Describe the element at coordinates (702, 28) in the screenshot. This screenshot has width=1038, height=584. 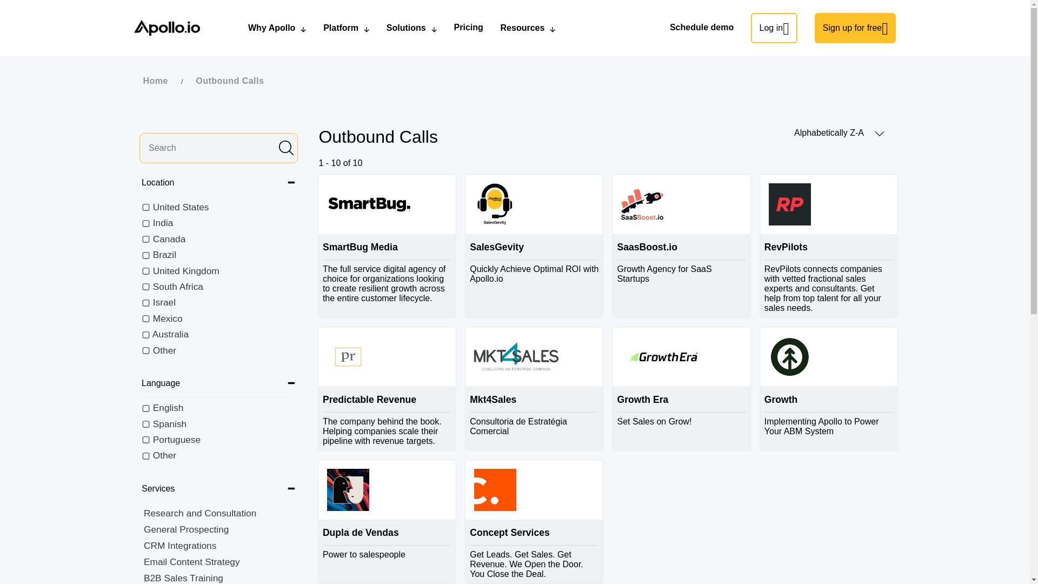
I see `Schedule demo` at that location.